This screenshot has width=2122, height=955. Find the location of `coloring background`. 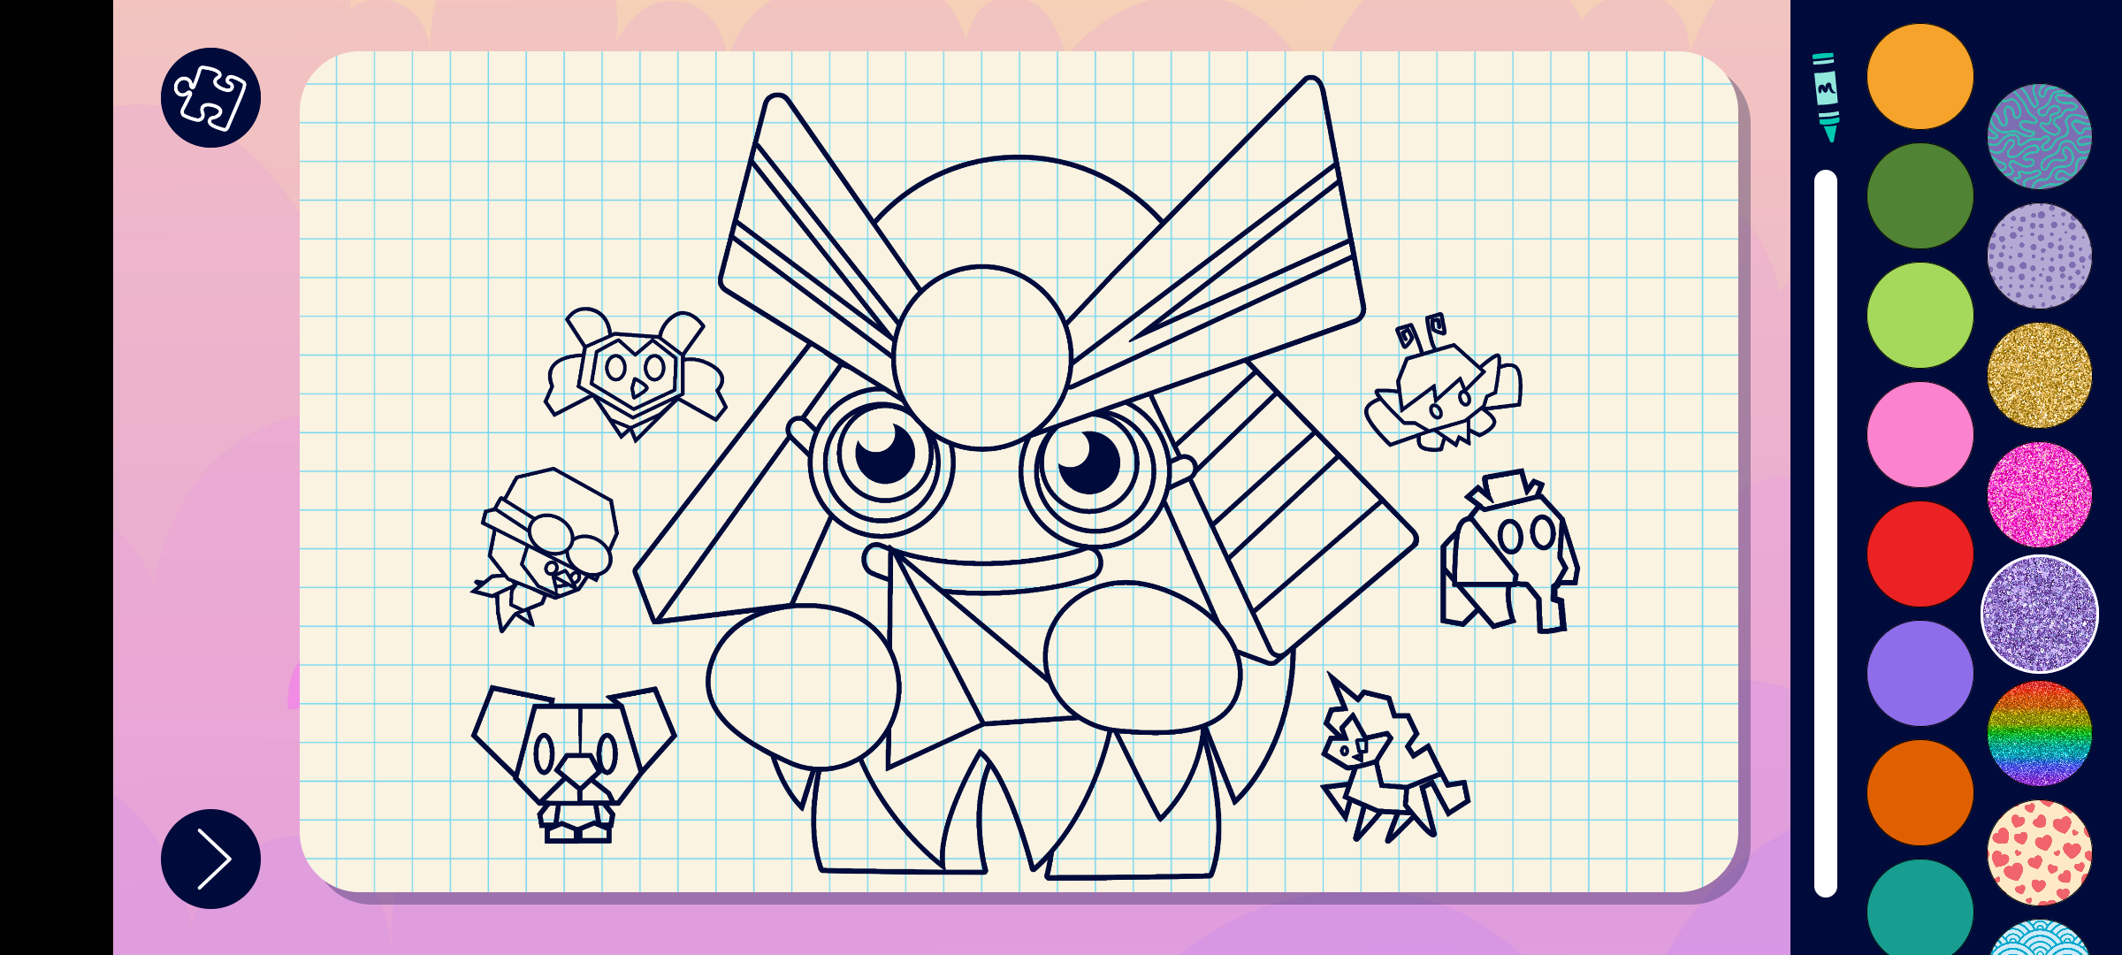

coloring background is located at coordinates (2041, 495).